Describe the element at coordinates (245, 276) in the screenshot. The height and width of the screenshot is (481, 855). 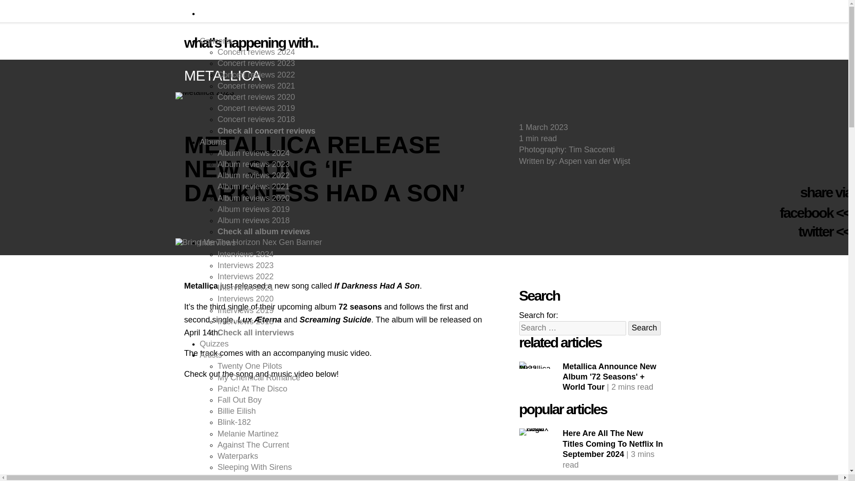
I see `Interviews 2022` at that location.